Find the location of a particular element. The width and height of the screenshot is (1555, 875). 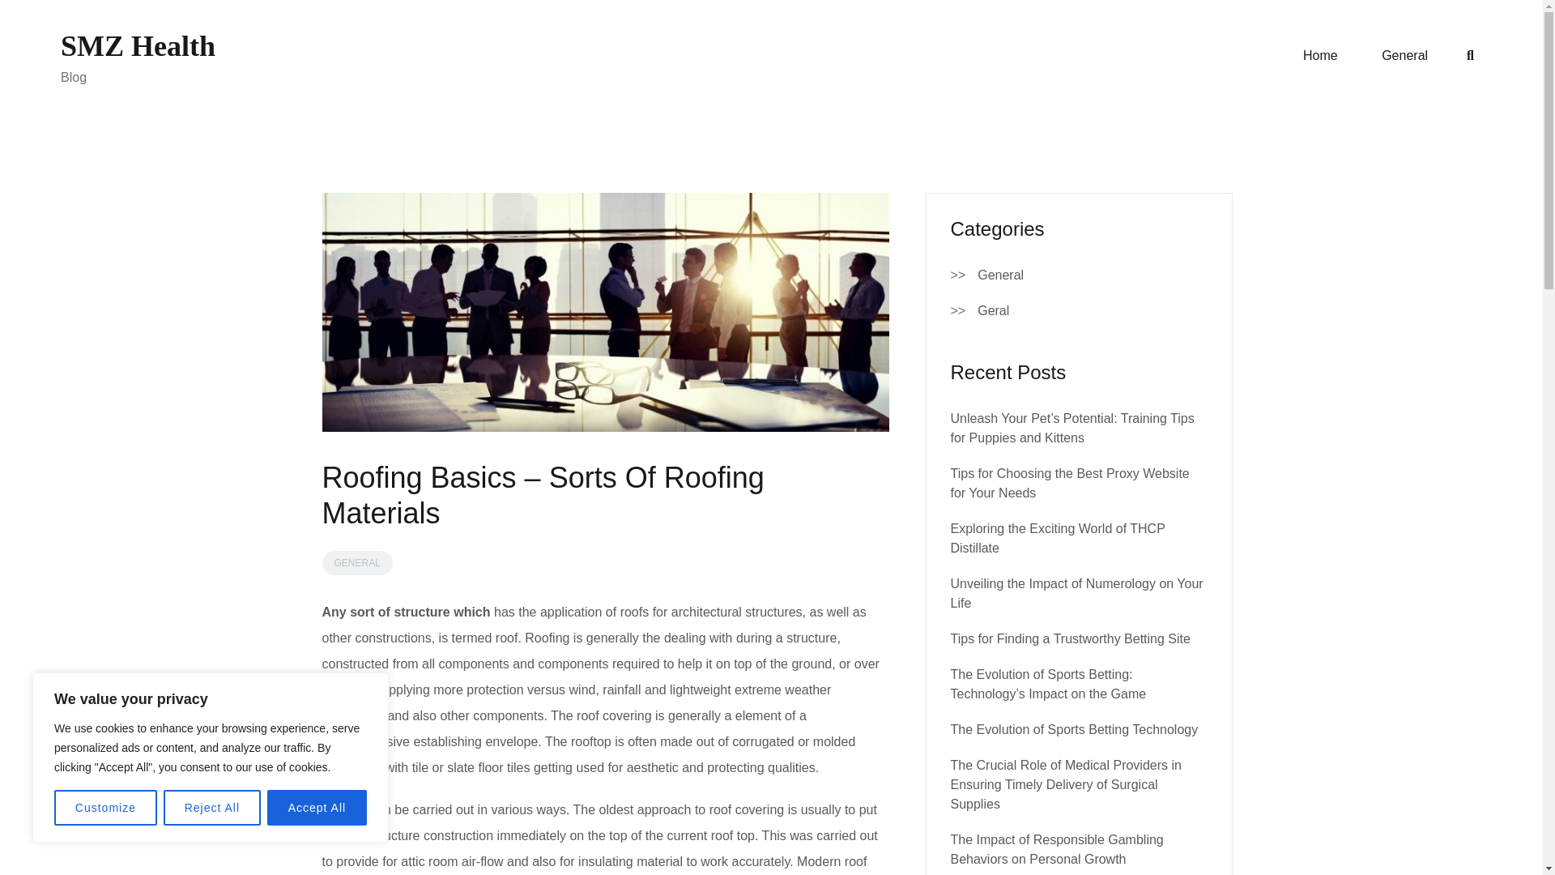

Reject All is located at coordinates (212, 808).